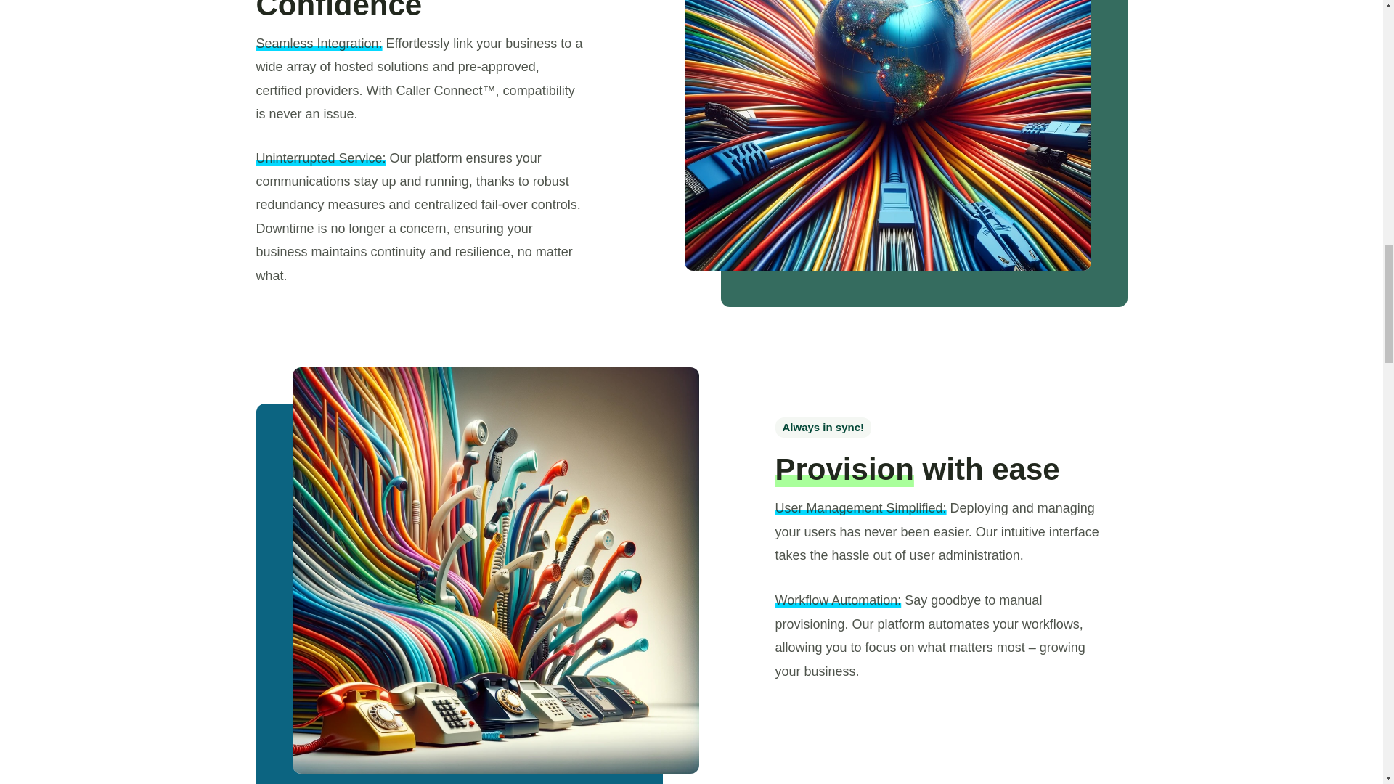 This screenshot has height=784, width=1394. I want to click on cc-connect, so click(887, 135).